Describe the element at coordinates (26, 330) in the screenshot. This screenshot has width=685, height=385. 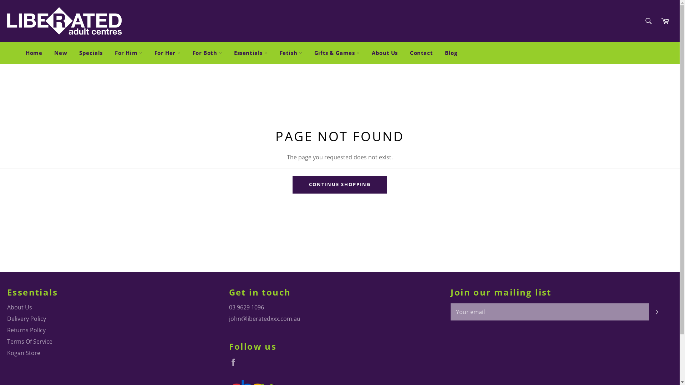
I see `Returns Policy` at that location.